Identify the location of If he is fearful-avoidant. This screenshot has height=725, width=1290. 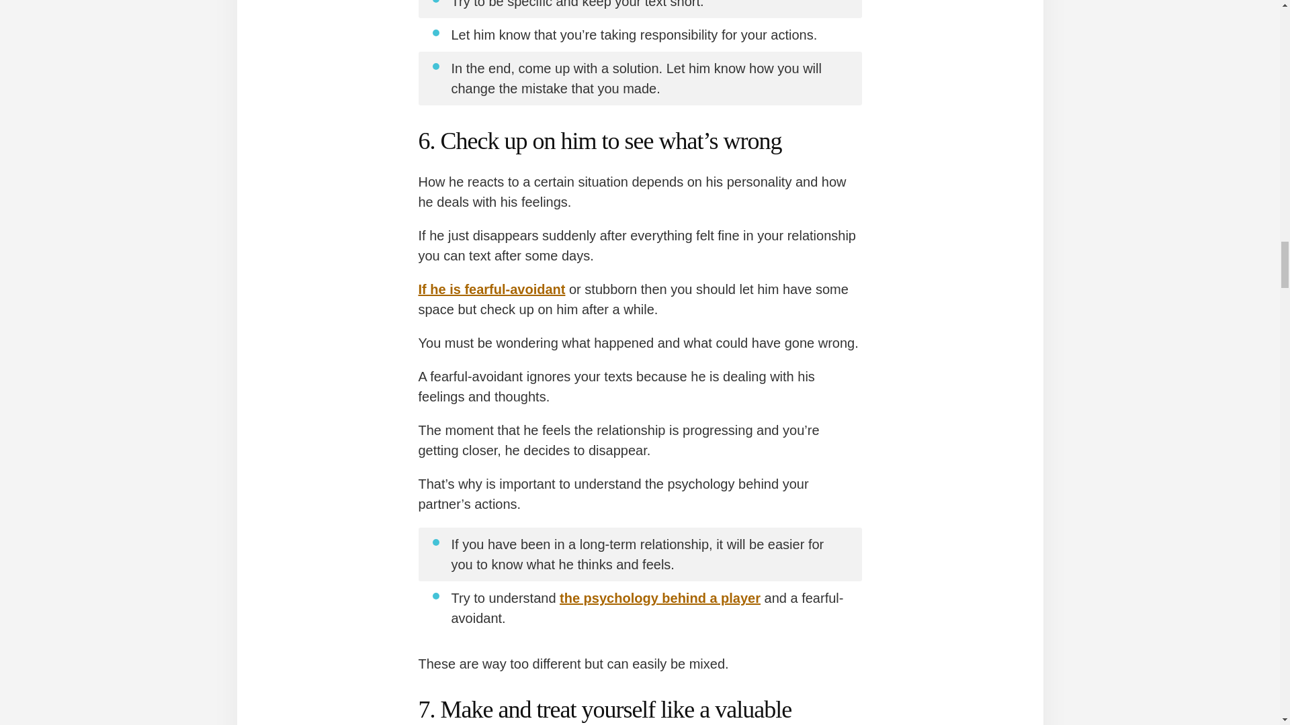
(491, 289).